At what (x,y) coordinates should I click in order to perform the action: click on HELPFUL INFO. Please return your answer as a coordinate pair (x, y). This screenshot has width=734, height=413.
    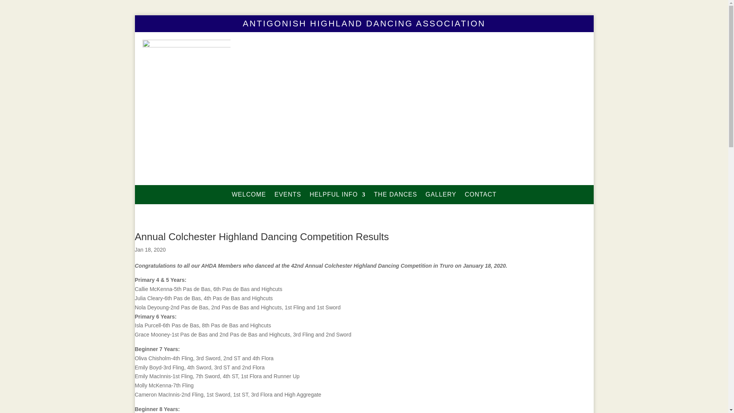
    Looking at the image, I should click on (338, 196).